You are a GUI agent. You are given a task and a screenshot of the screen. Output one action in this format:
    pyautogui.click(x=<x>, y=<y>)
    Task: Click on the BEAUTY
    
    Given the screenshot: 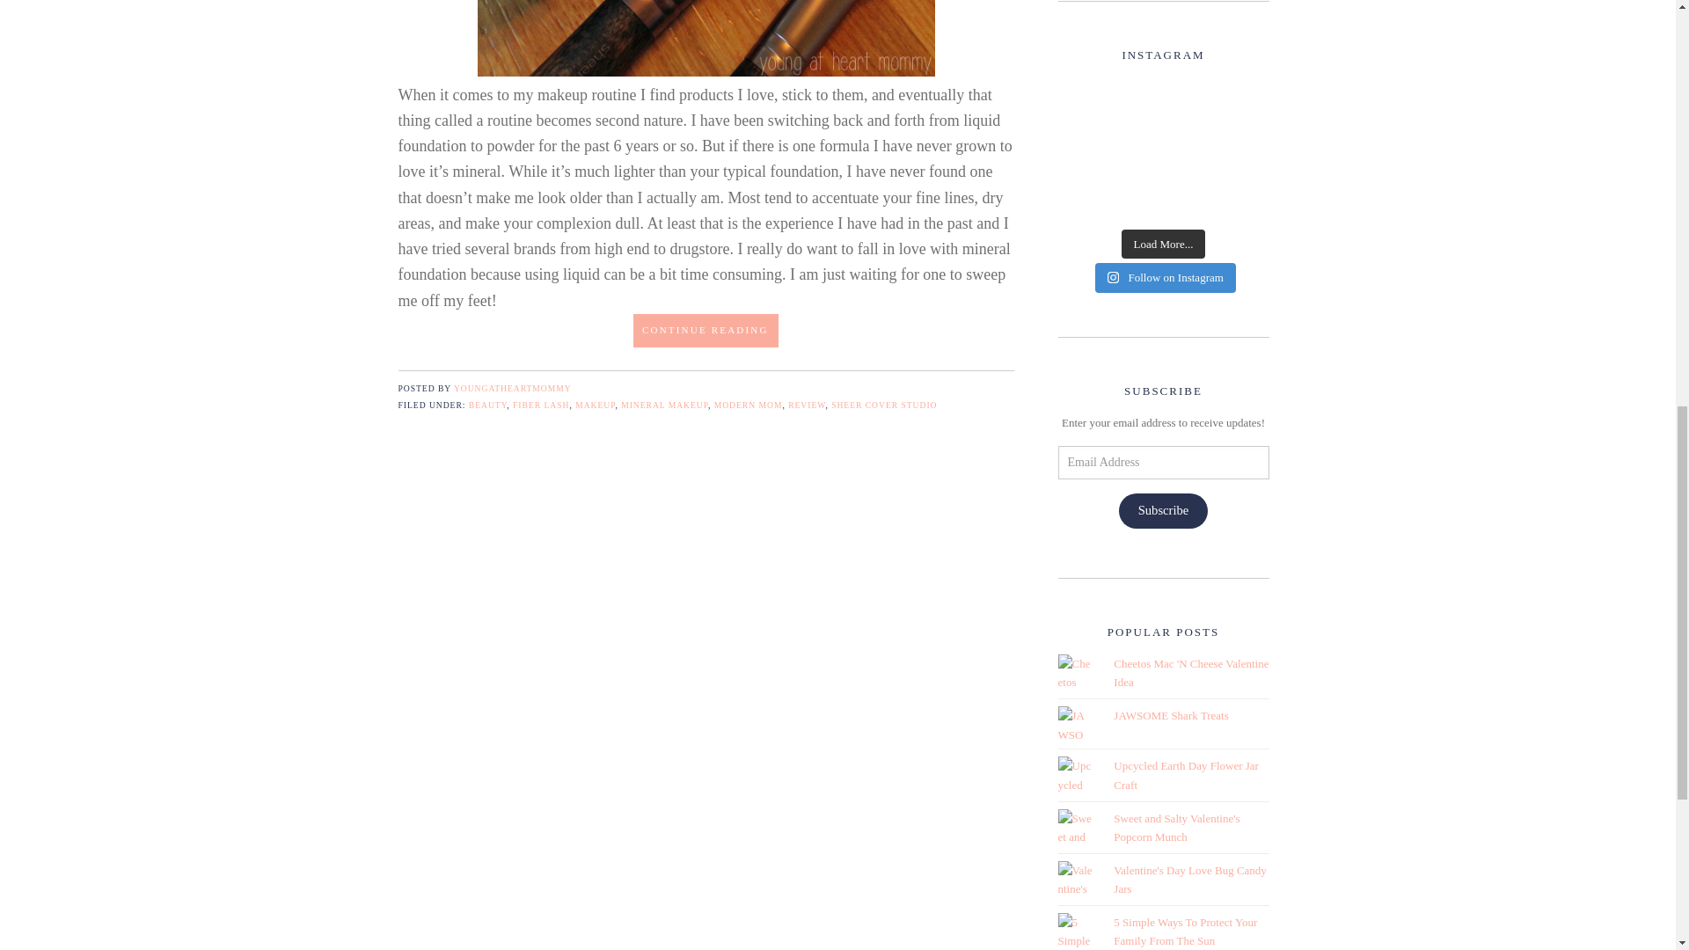 What is the action you would take?
    pyautogui.click(x=488, y=405)
    